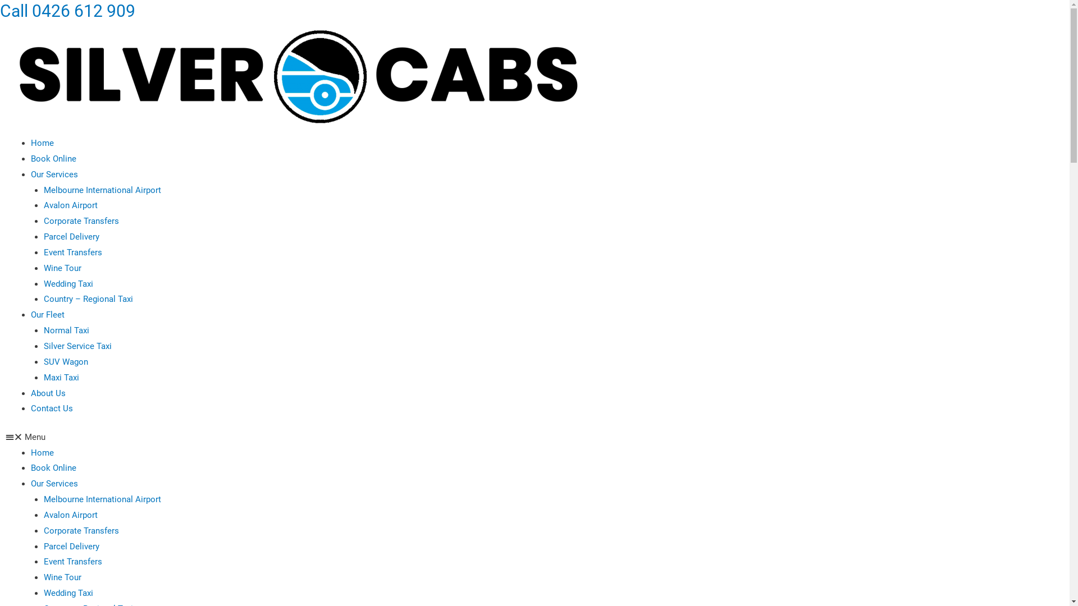  I want to click on Melbourne International Airport, so click(102, 190).